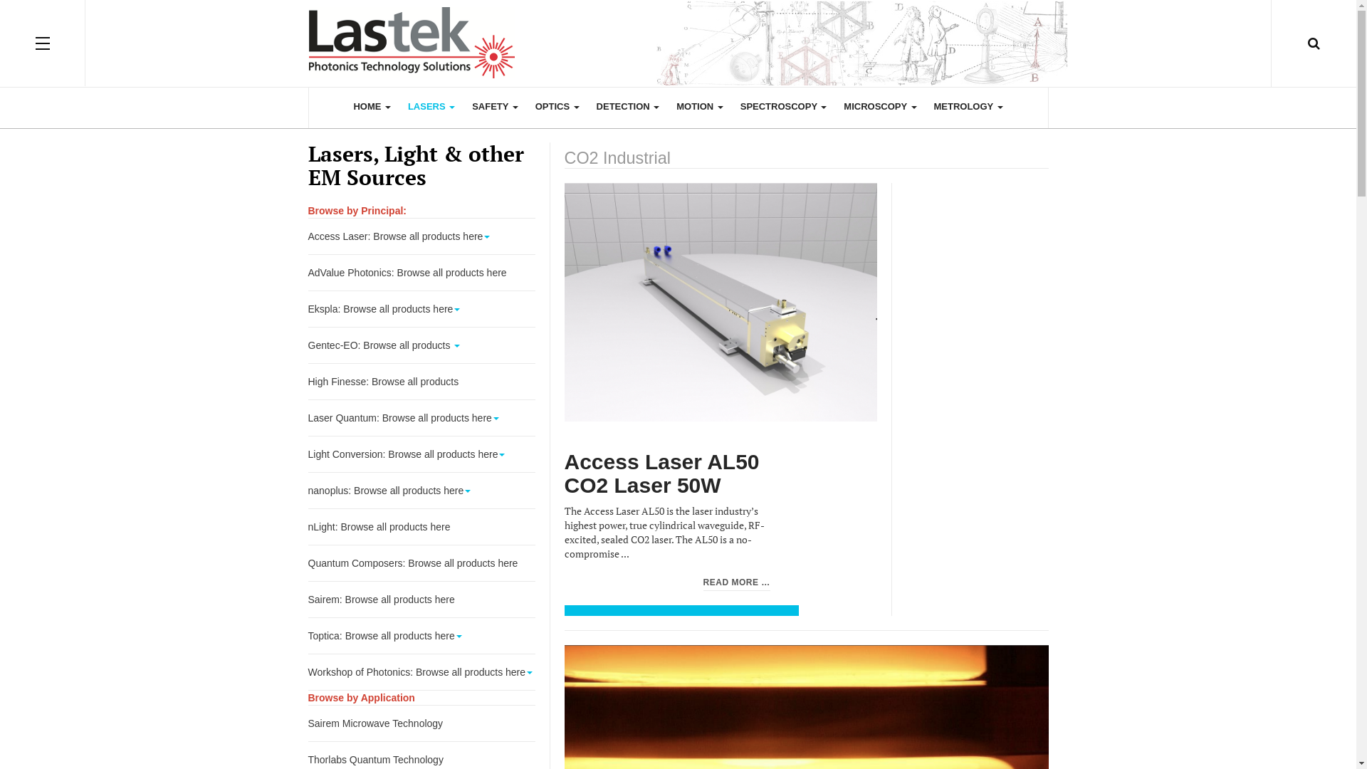 This screenshot has height=769, width=1367. Describe the element at coordinates (557, 107) in the screenshot. I see `OPTICS` at that location.